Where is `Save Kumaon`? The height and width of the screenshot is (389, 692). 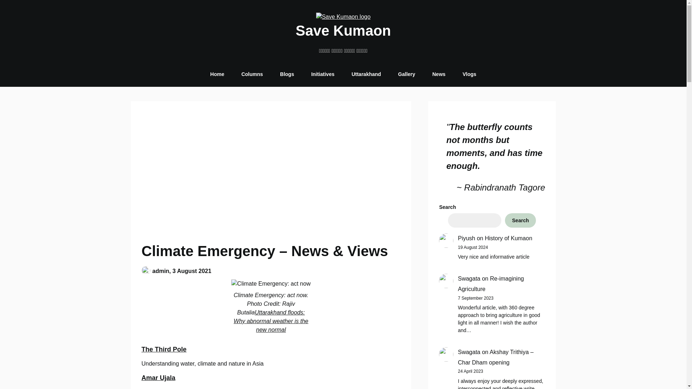
Save Kumaon is located at coordinates (343, 31).